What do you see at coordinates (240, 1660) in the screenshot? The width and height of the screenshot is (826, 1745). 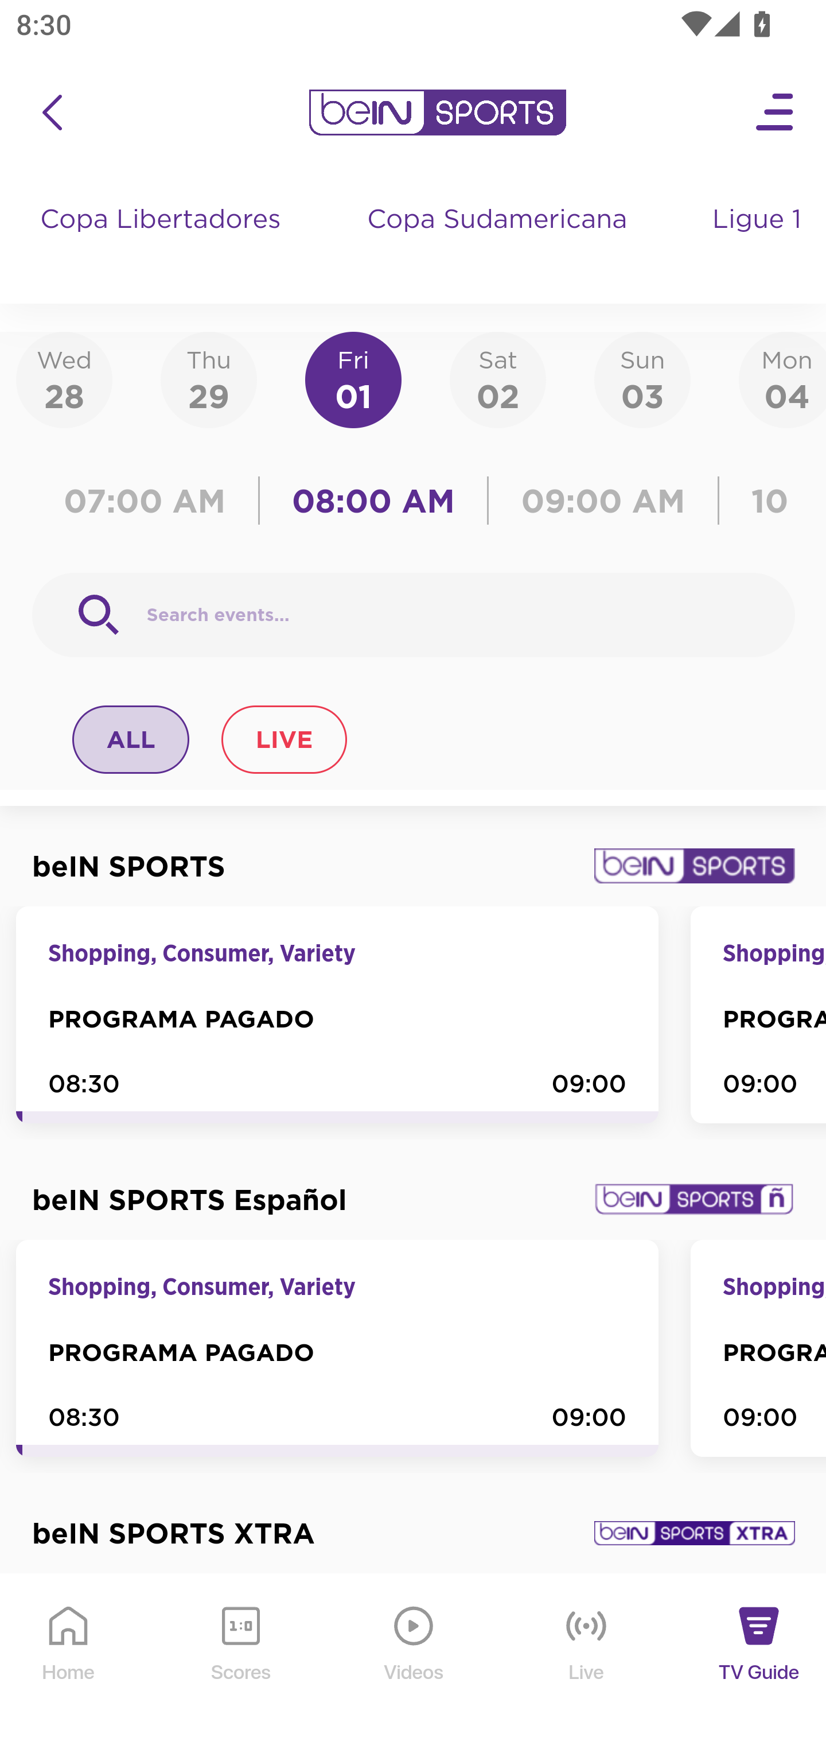 I see `Scores Scores Icon Scores` at bounding box center [240, 1660].